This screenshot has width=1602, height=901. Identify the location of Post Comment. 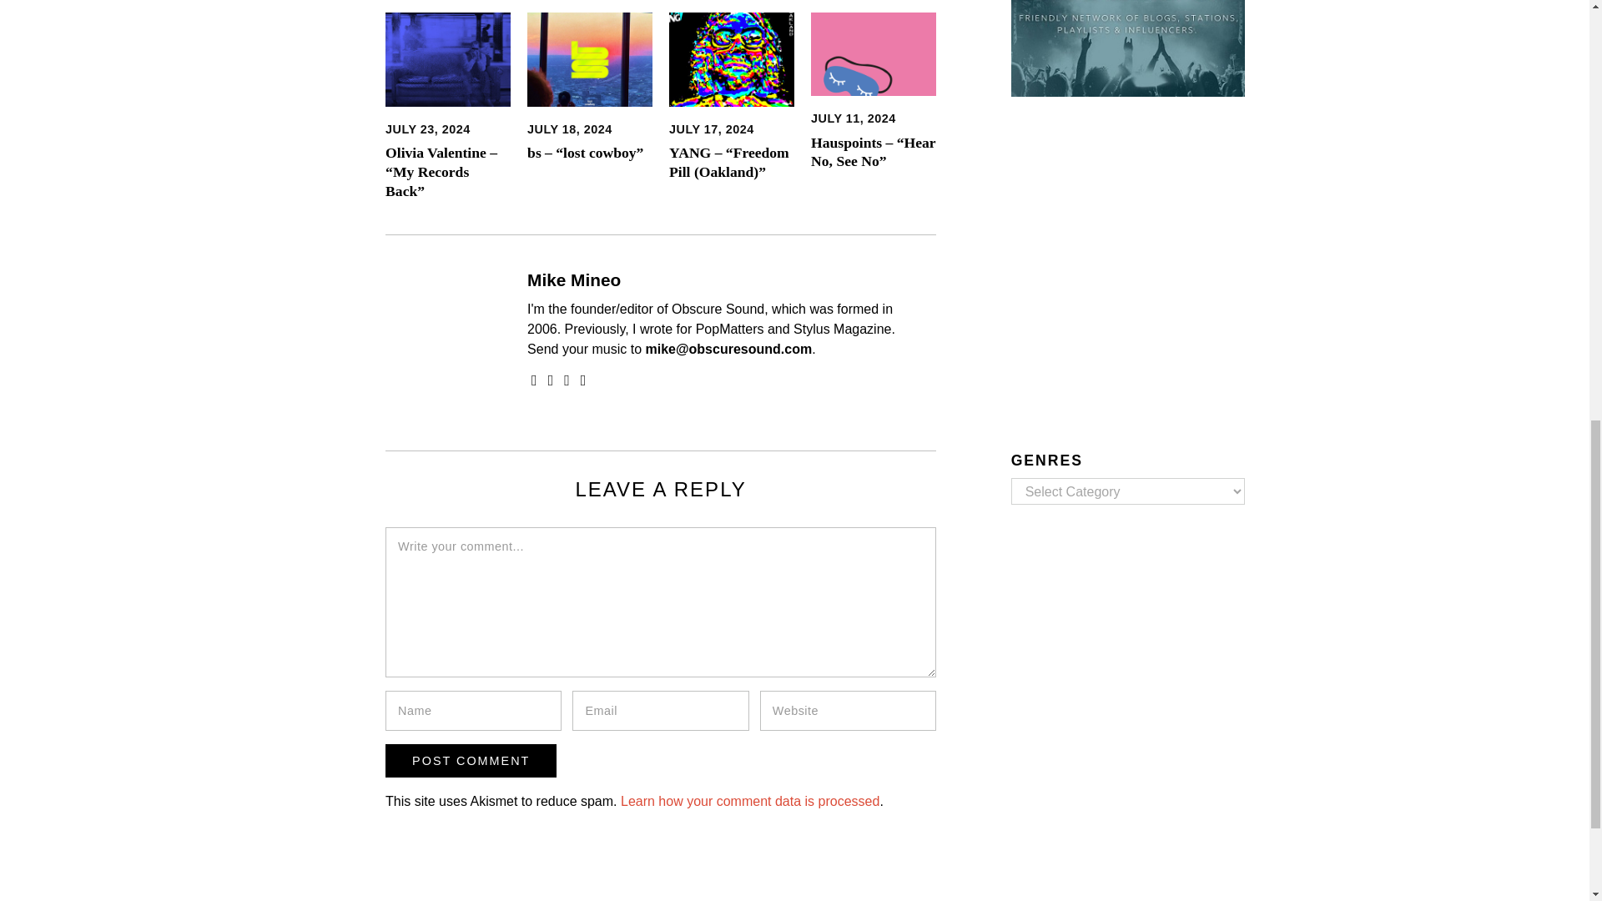
(471, 761).